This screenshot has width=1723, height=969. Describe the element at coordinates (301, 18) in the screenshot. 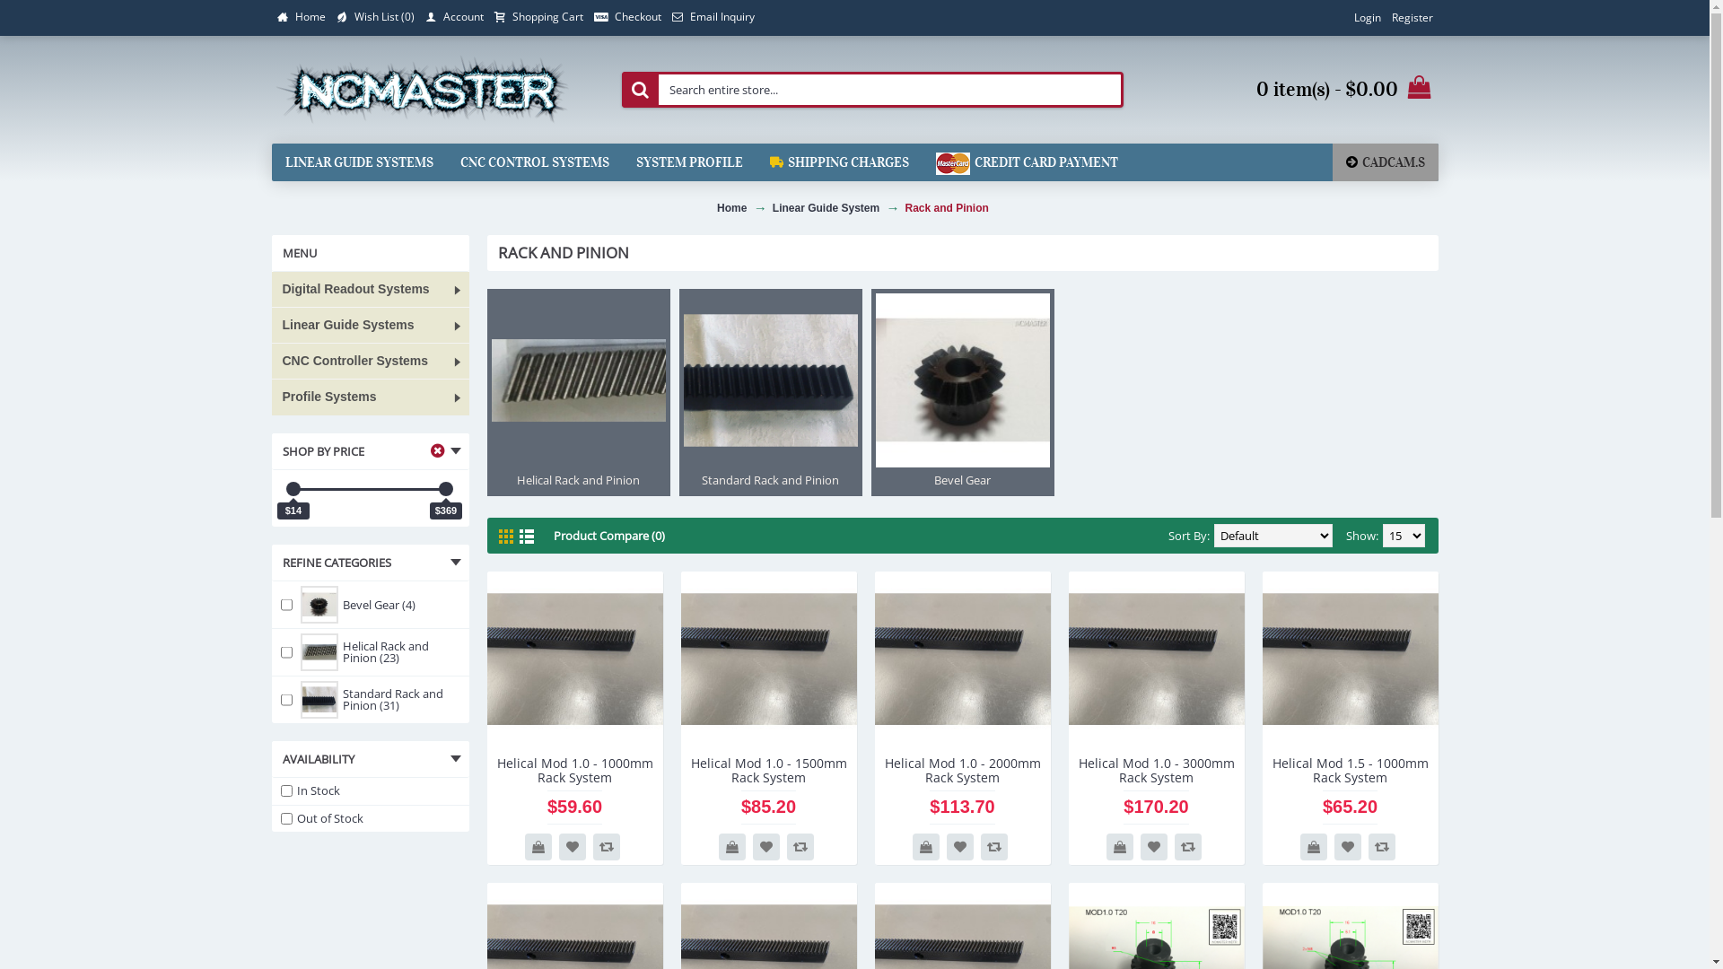

I see `Home` at that location.